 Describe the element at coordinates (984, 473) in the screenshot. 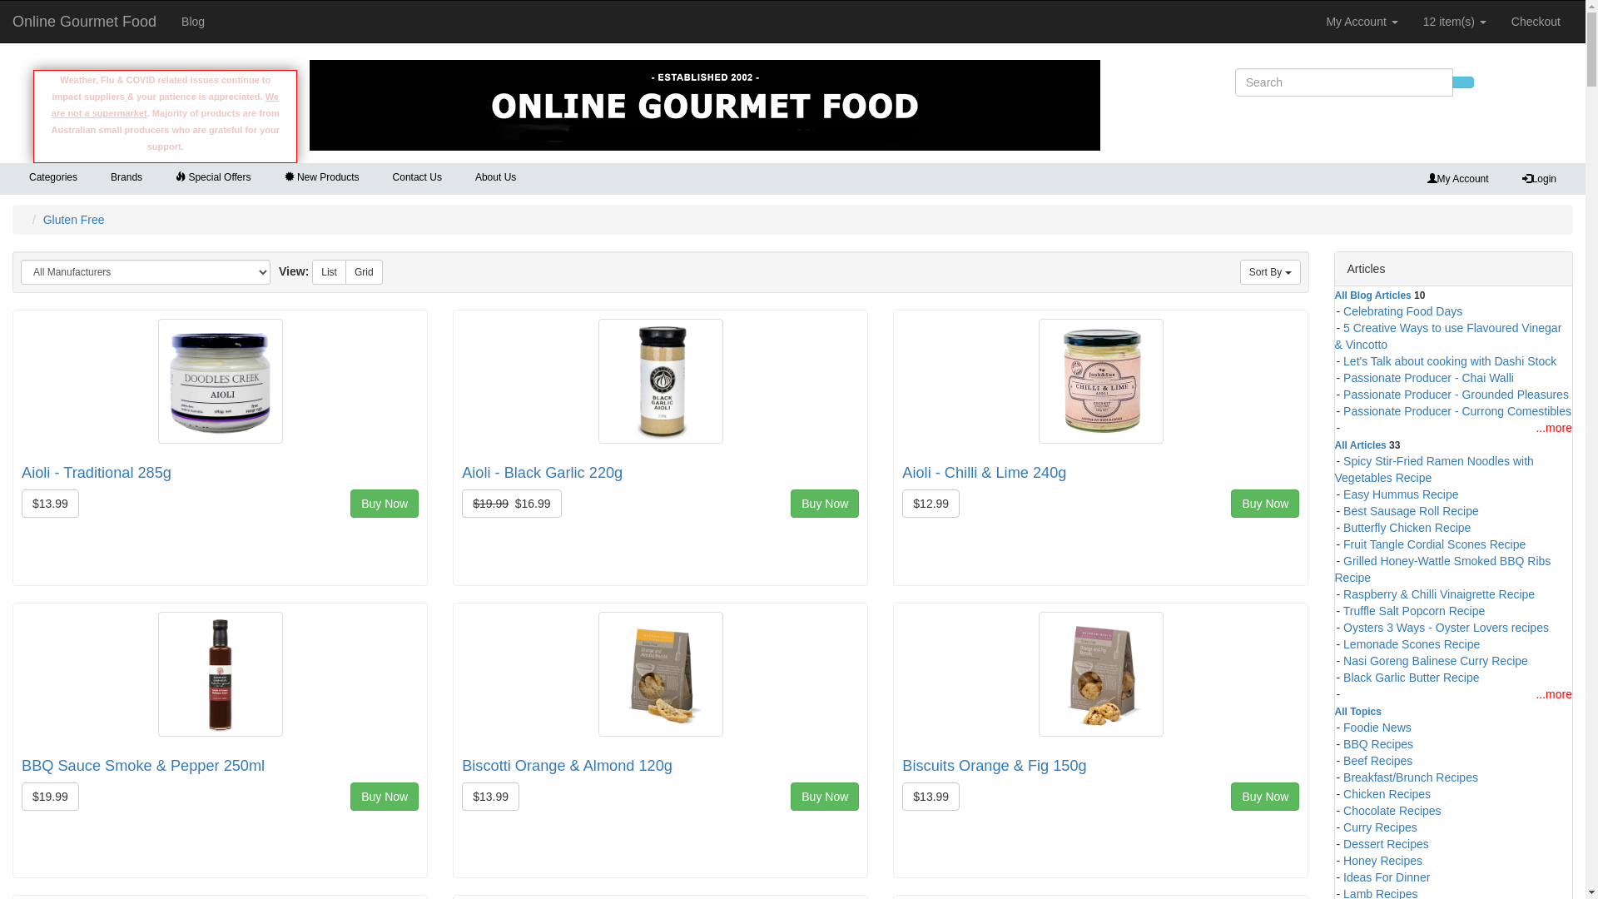

I see `Aioli - Chilli & Lime 240g` at that location.